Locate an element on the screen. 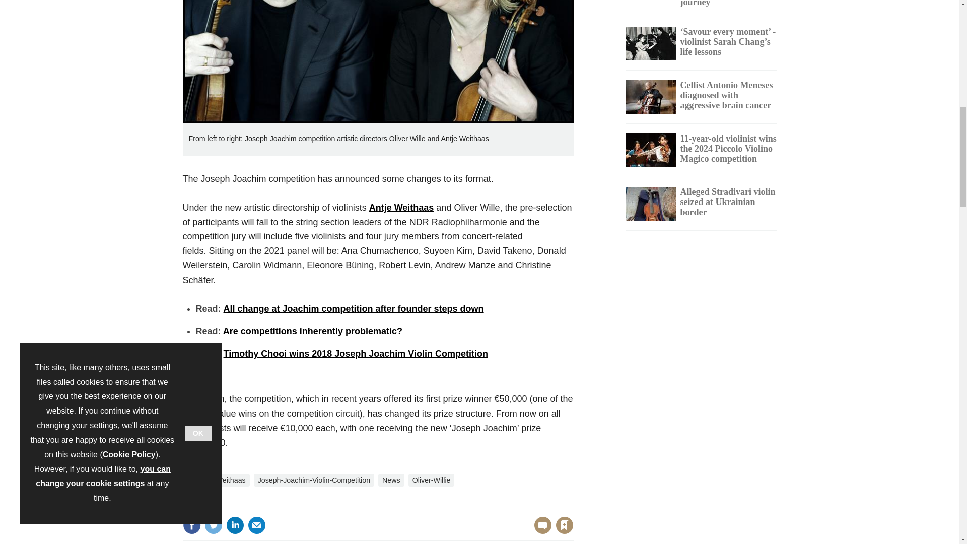  Share this on Twitter is located at coordinates (213, 525).